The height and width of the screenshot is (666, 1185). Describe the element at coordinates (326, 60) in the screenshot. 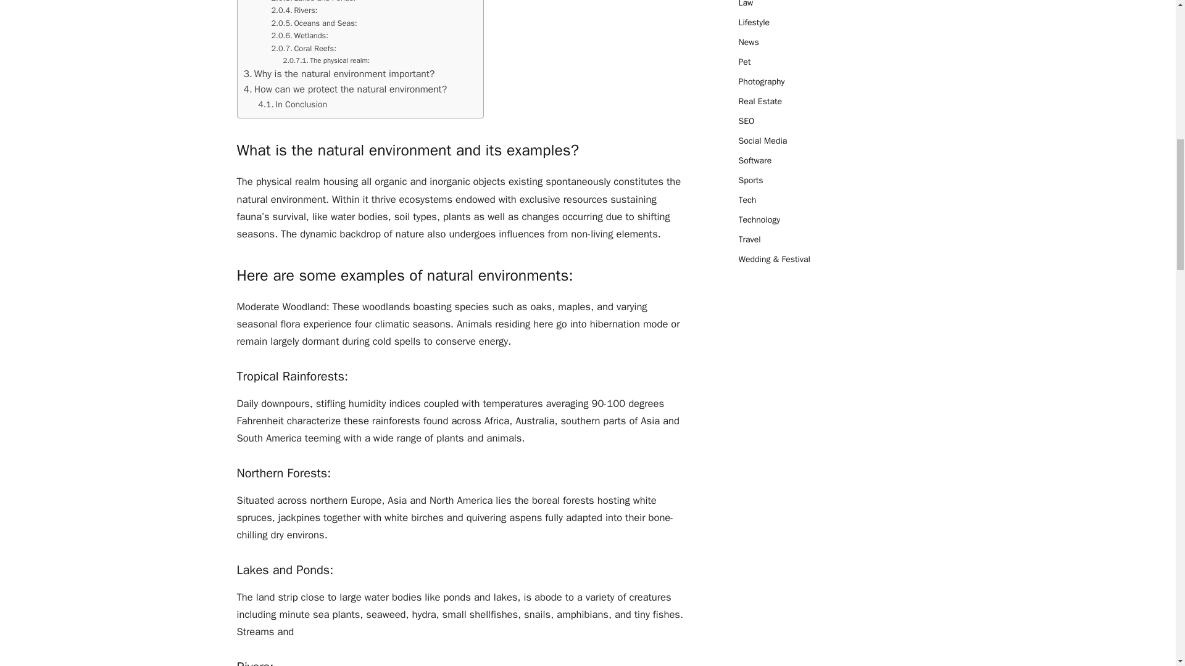

I see `The physical realm:` at that location.